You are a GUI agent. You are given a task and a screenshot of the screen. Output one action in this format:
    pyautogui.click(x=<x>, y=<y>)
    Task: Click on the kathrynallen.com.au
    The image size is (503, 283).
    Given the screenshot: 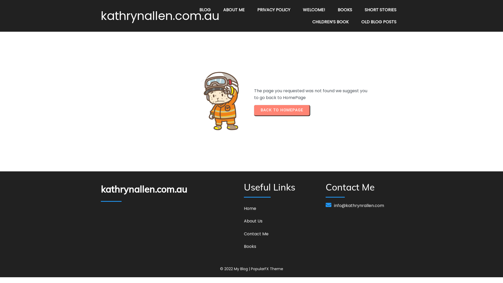 What is the action you would take?
    pyautogui.click(x=170, y=189)
    